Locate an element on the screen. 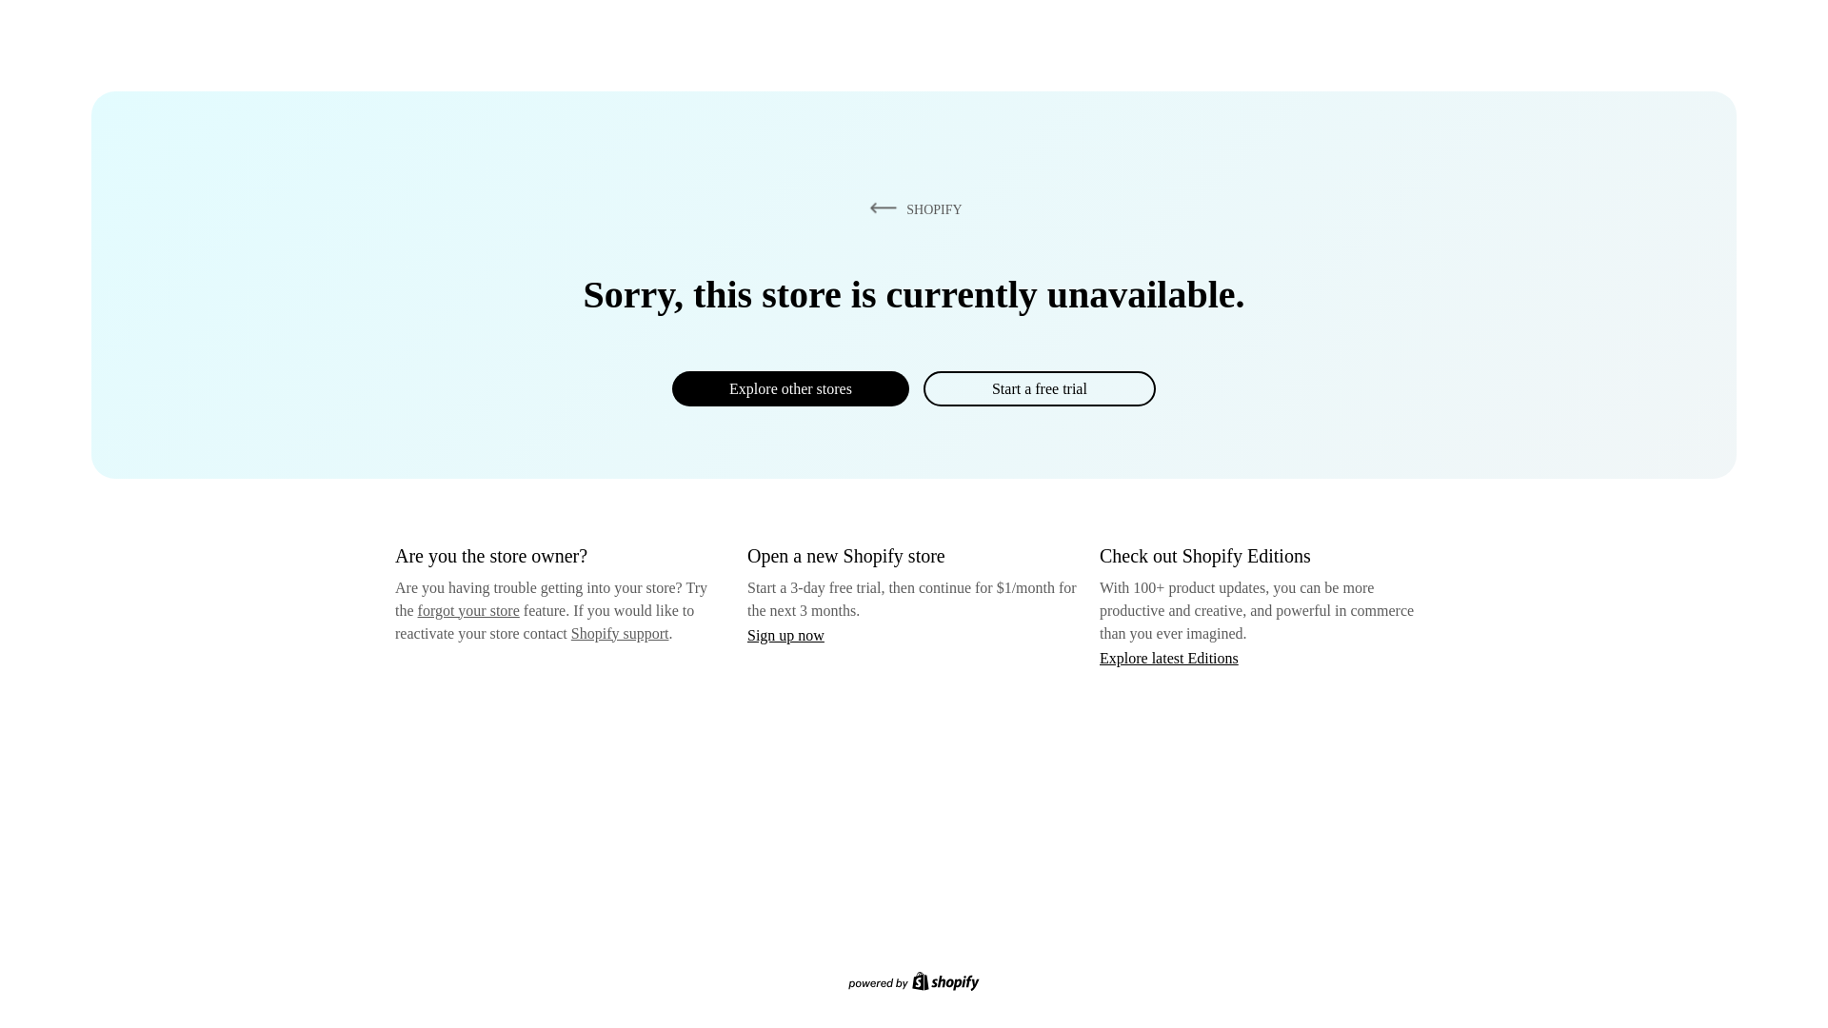  Start a free trial is located at coordinates (1039, 388).